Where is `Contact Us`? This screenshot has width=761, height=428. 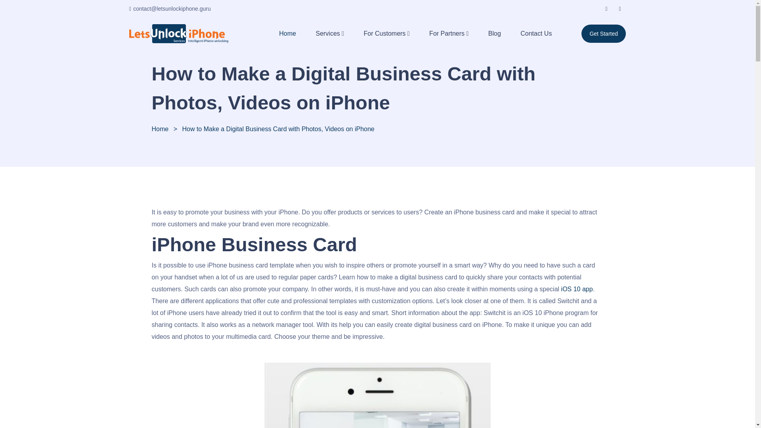 Contact Us is located at coordinates (533, 33).